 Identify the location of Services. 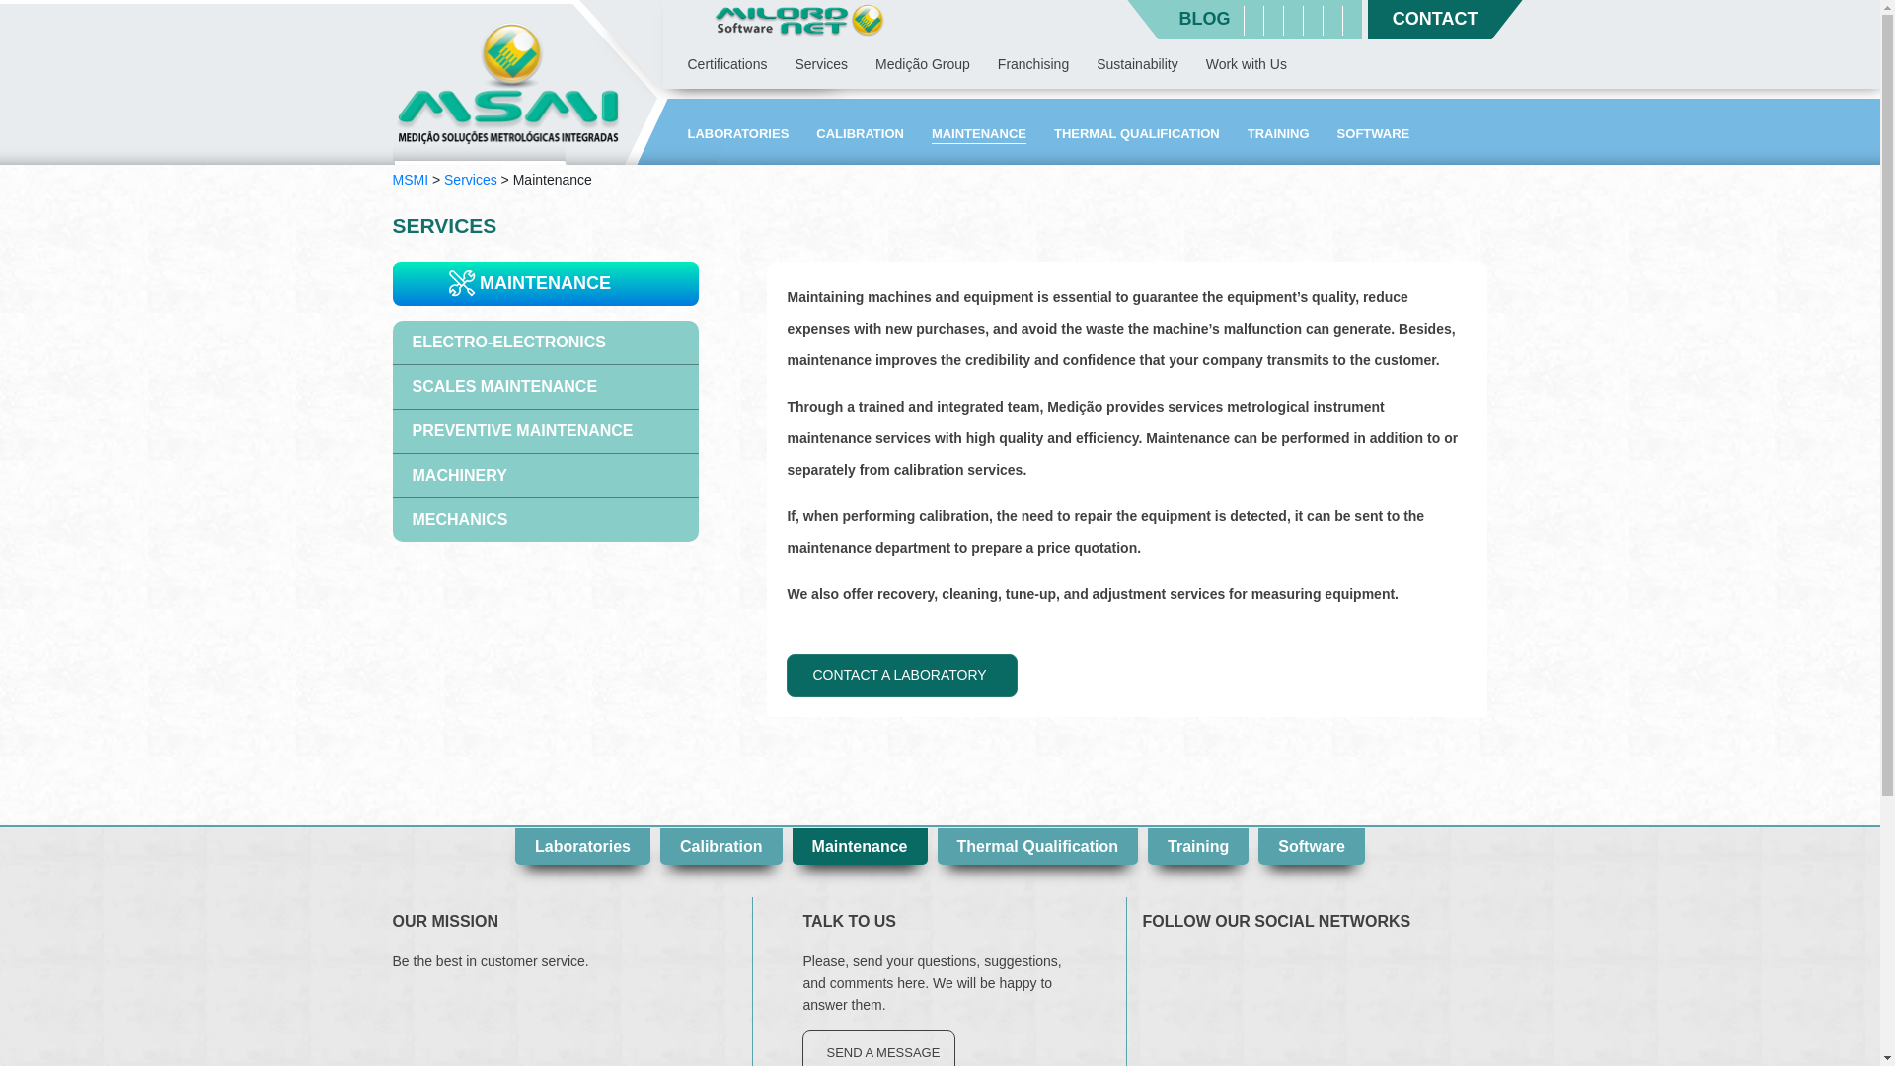
(470, 180).